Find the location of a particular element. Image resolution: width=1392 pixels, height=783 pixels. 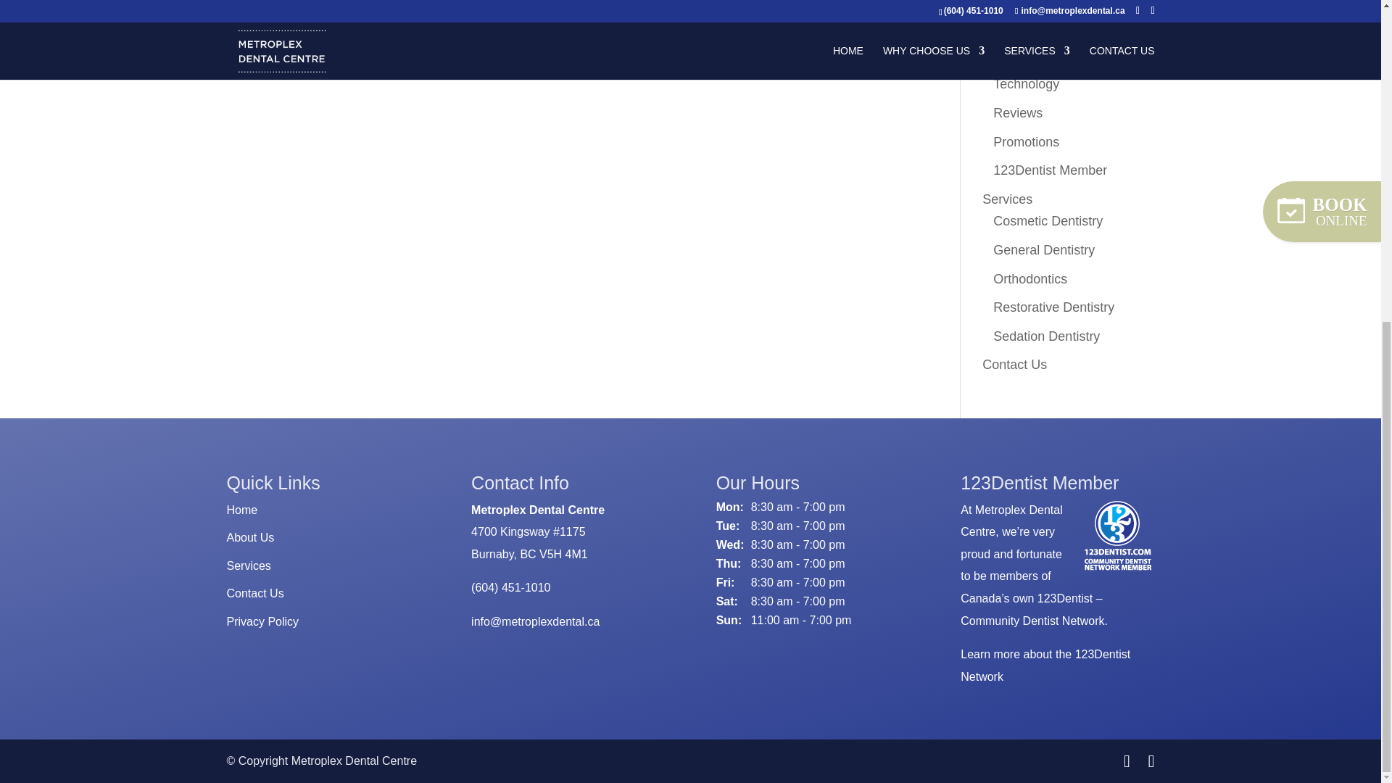

Cosmetic Dentistry is located at coordinates (1048, 220).